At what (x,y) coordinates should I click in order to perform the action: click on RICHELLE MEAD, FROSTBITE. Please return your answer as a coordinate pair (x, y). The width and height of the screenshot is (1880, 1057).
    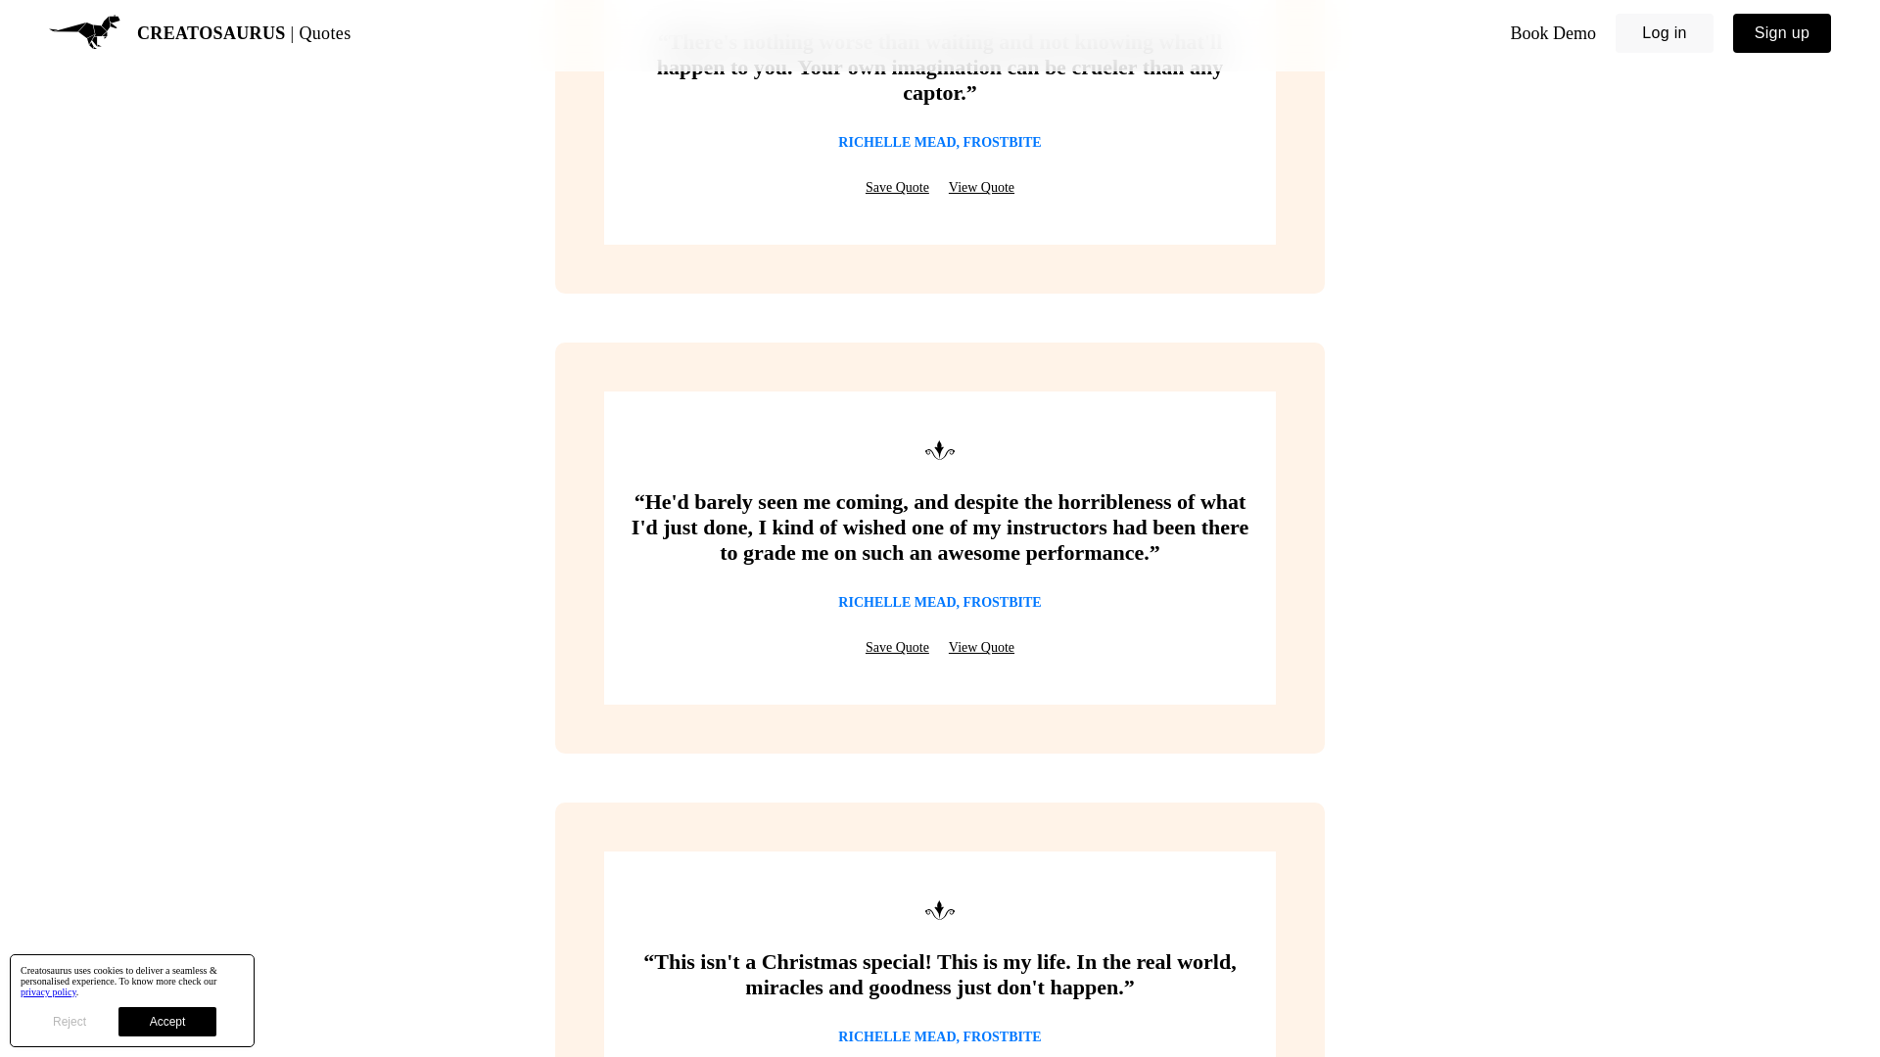
    Looking at the image, I should click on (940, 143).